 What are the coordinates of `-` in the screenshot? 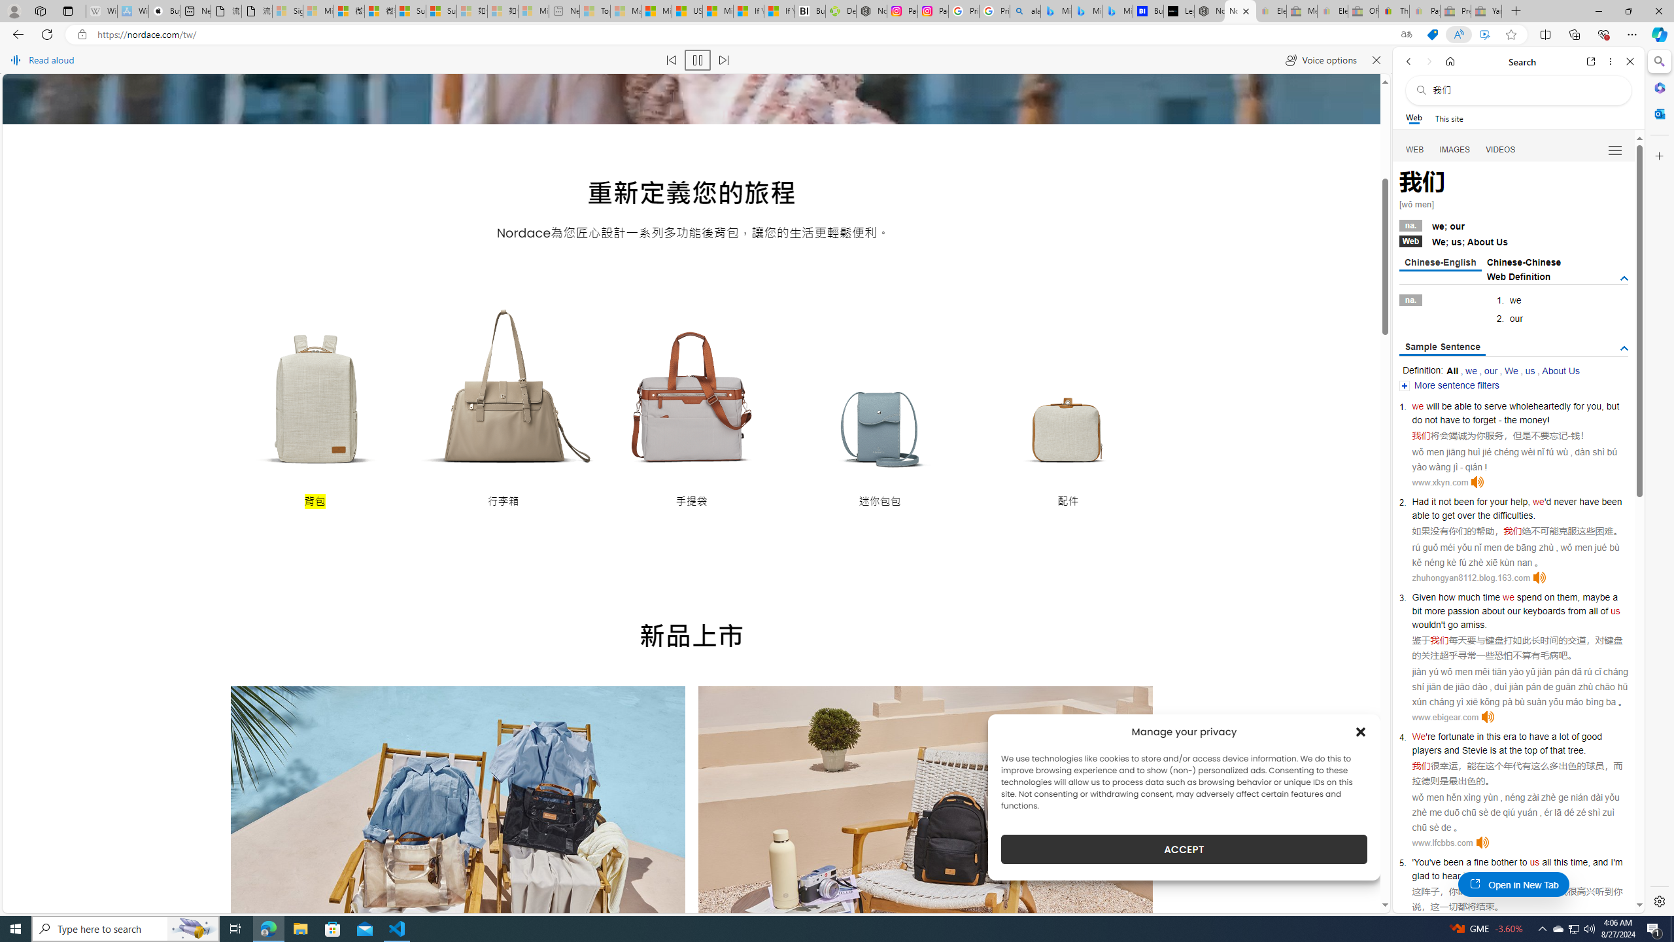 It's located at (1569, 436).